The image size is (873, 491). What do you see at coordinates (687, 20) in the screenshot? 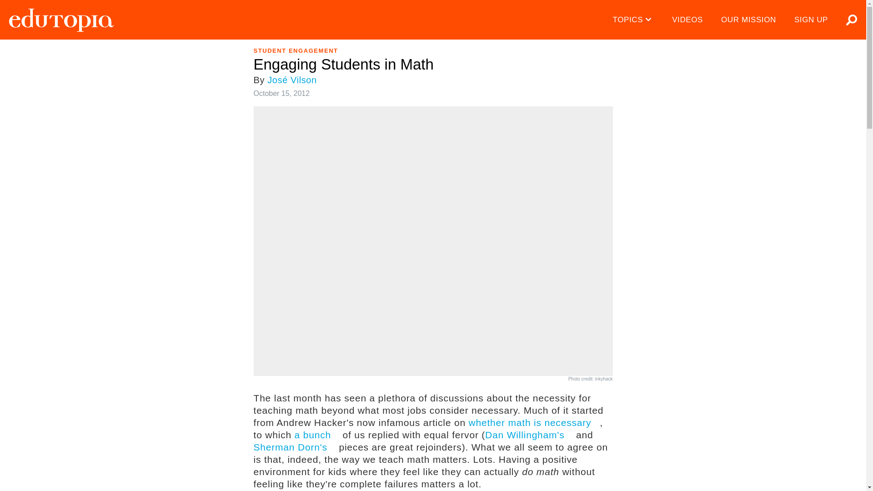
I see `VIDEOS` at bounding box center [687, 20].